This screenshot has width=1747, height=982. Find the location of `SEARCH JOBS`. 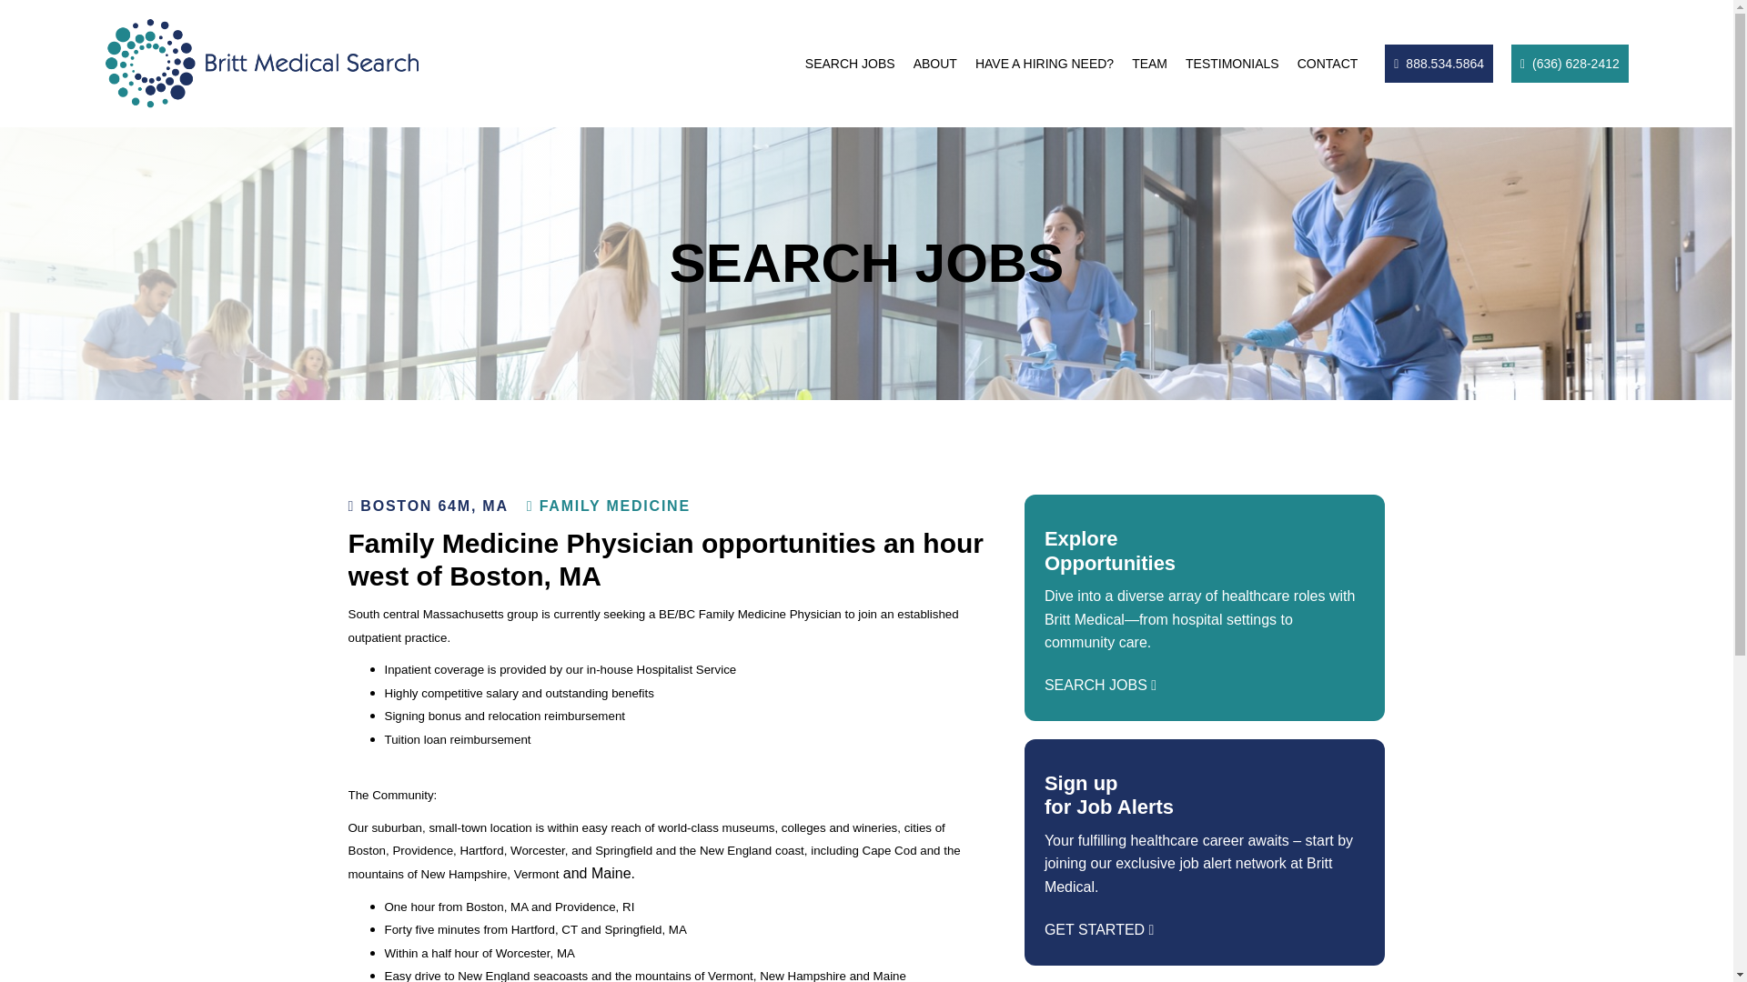

SEARCH JOBS is located at coordinates (850, 63).